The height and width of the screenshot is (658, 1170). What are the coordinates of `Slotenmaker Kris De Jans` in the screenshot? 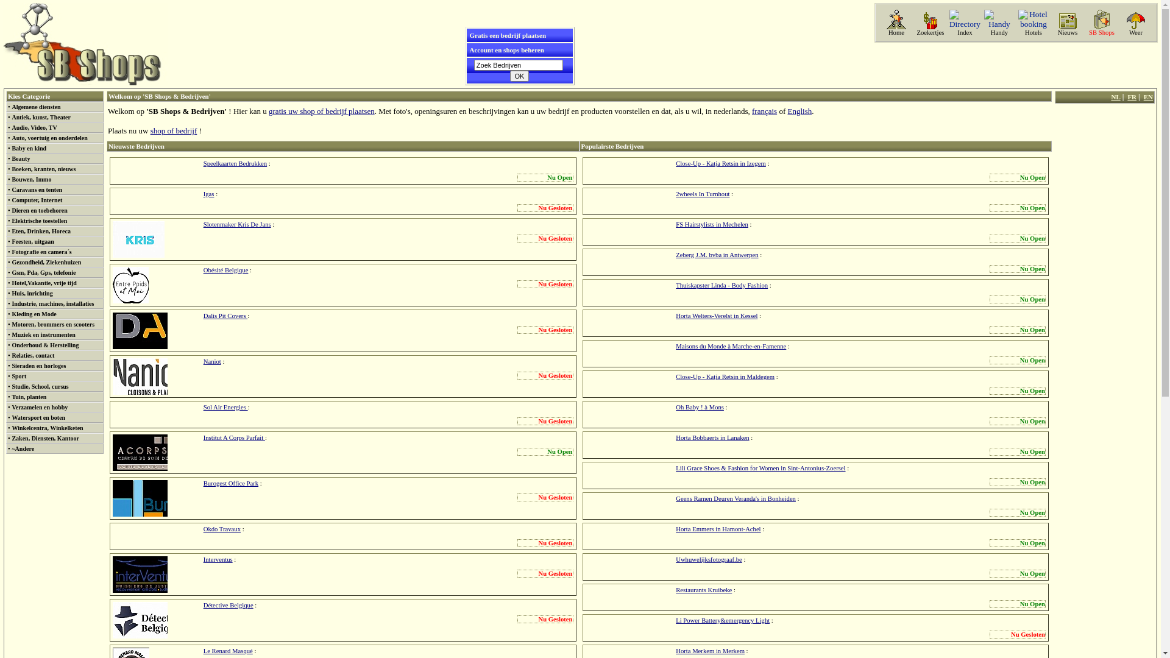 It's located at (139, 239).